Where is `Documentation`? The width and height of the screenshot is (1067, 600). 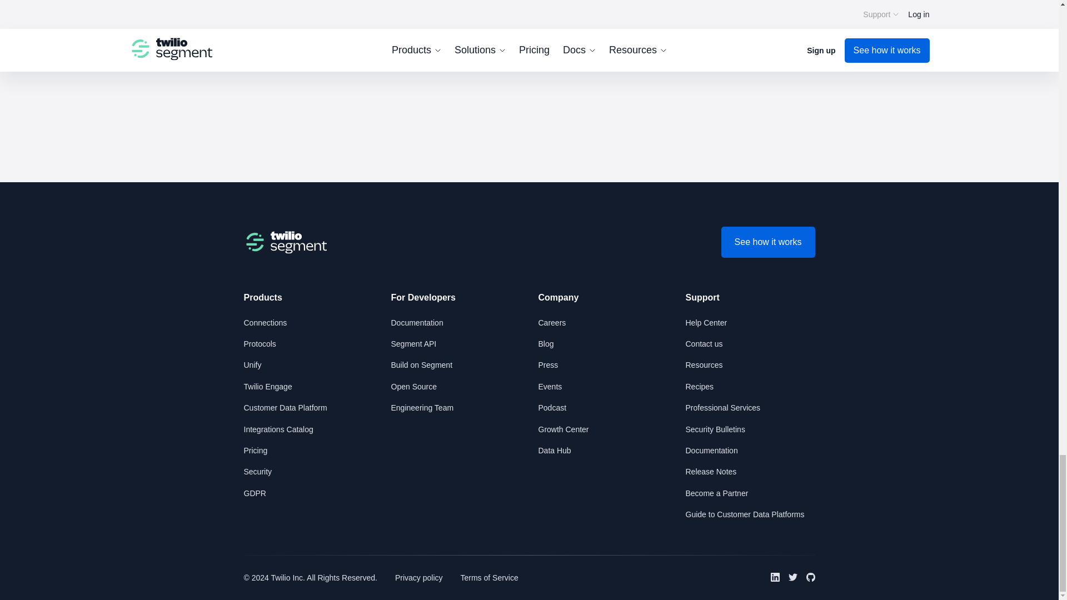 Documentation is located at coordinates (417, 322).